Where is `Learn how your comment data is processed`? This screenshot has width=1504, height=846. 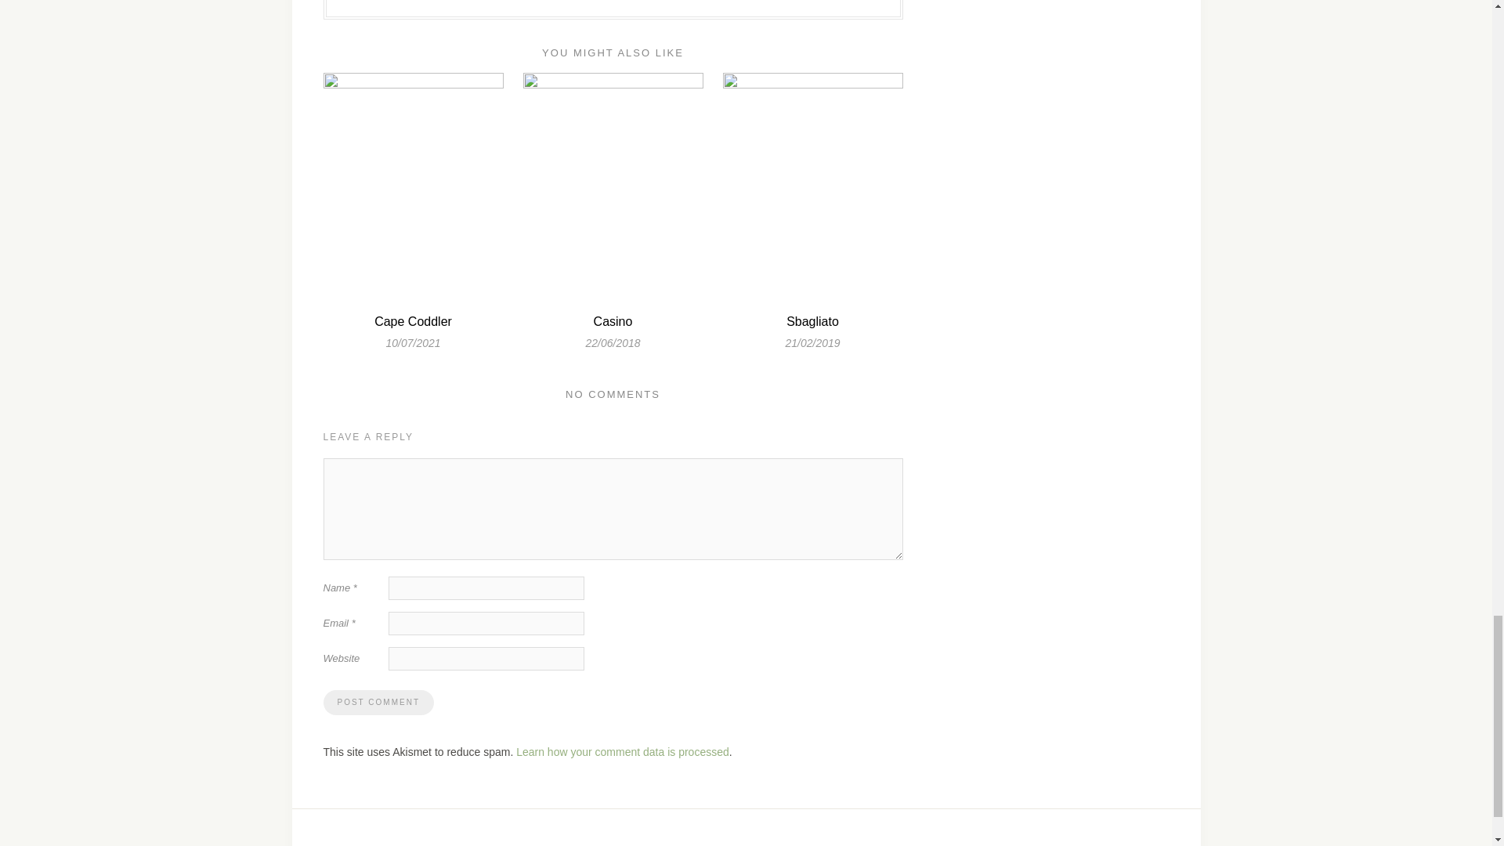 Learn how your comment data is processed is located at coordinates (622, 751).